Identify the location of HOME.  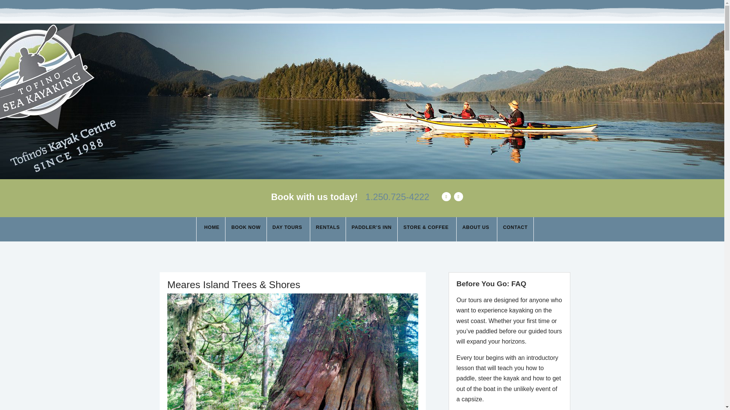
(211, 229).